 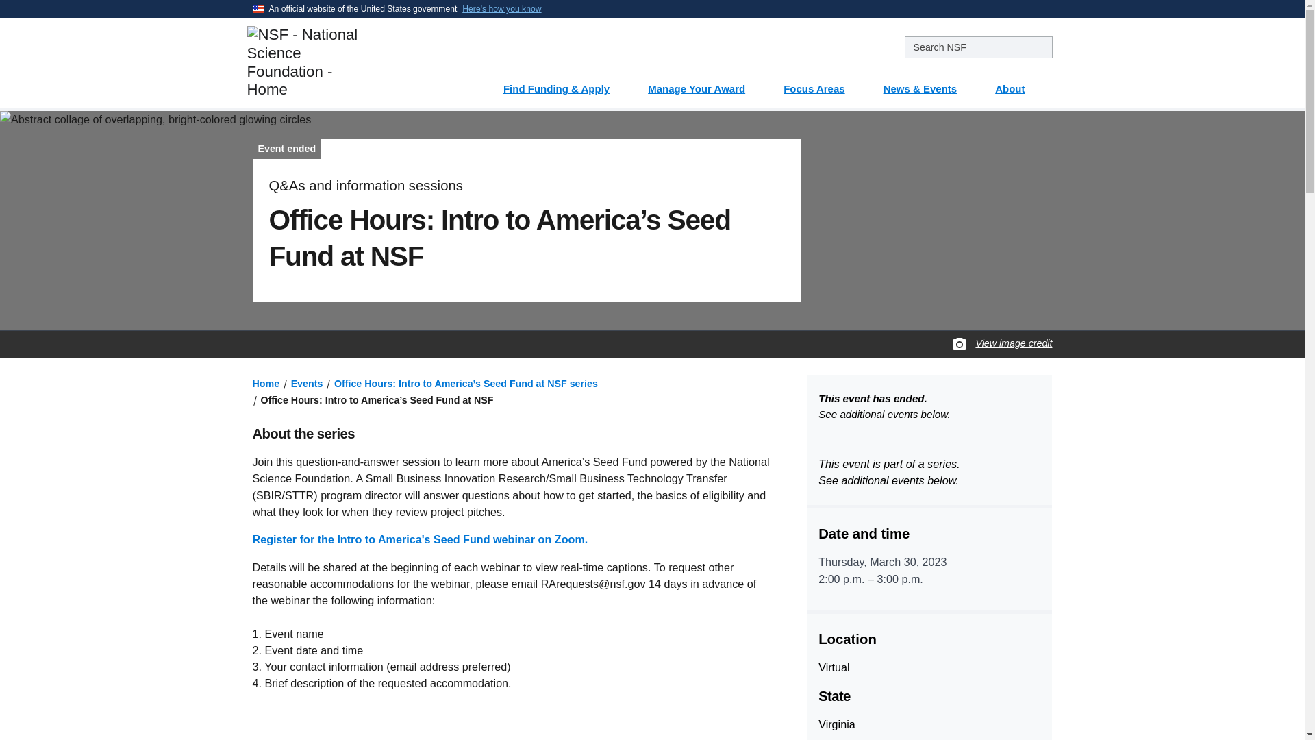 I want to click on Here's how you know, so click(x=501, y=8).